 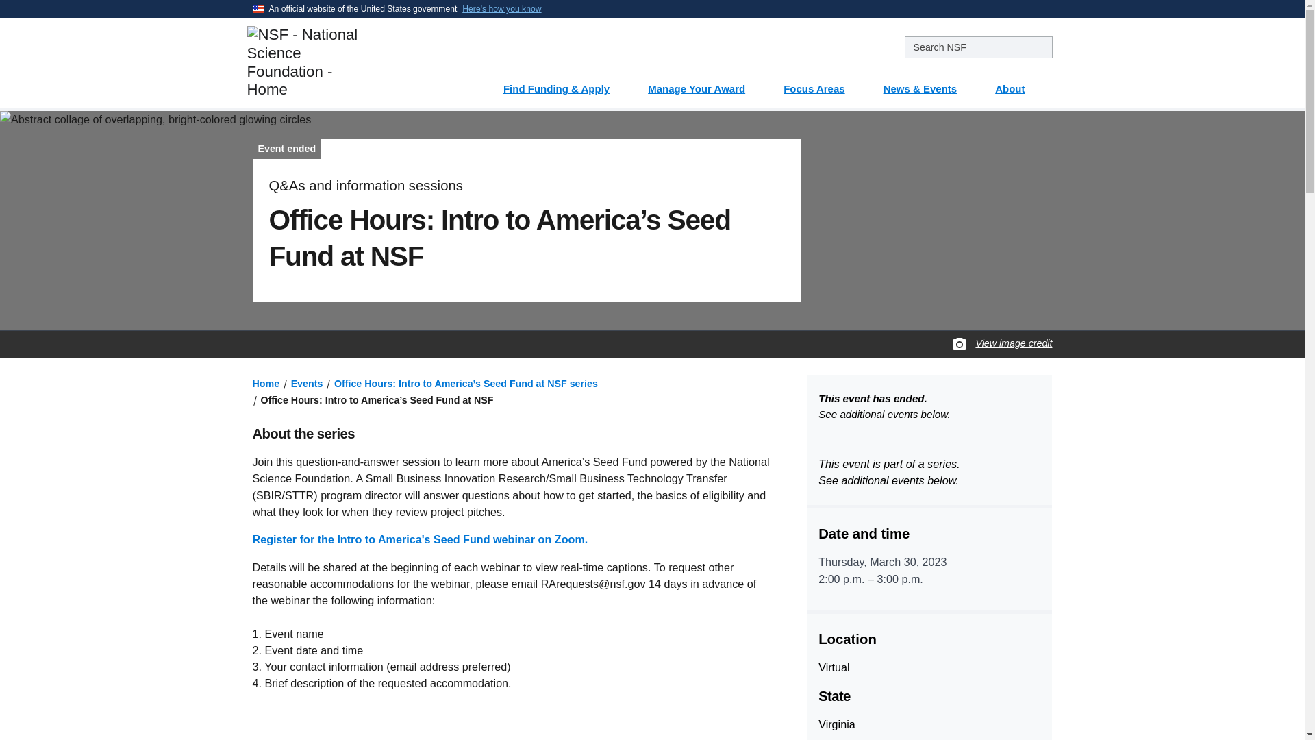 I want to click on Here's how you know, so click(x=501, y=8).